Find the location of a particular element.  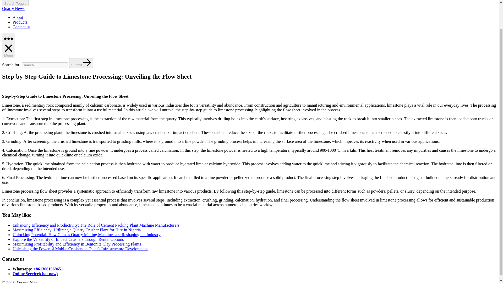

About is located at coordinates (18, 17).